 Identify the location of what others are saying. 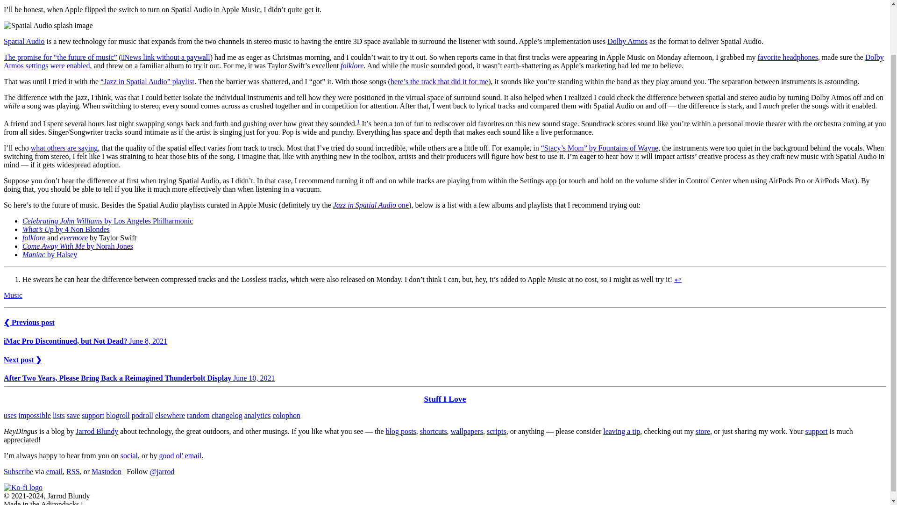
(64, 148).